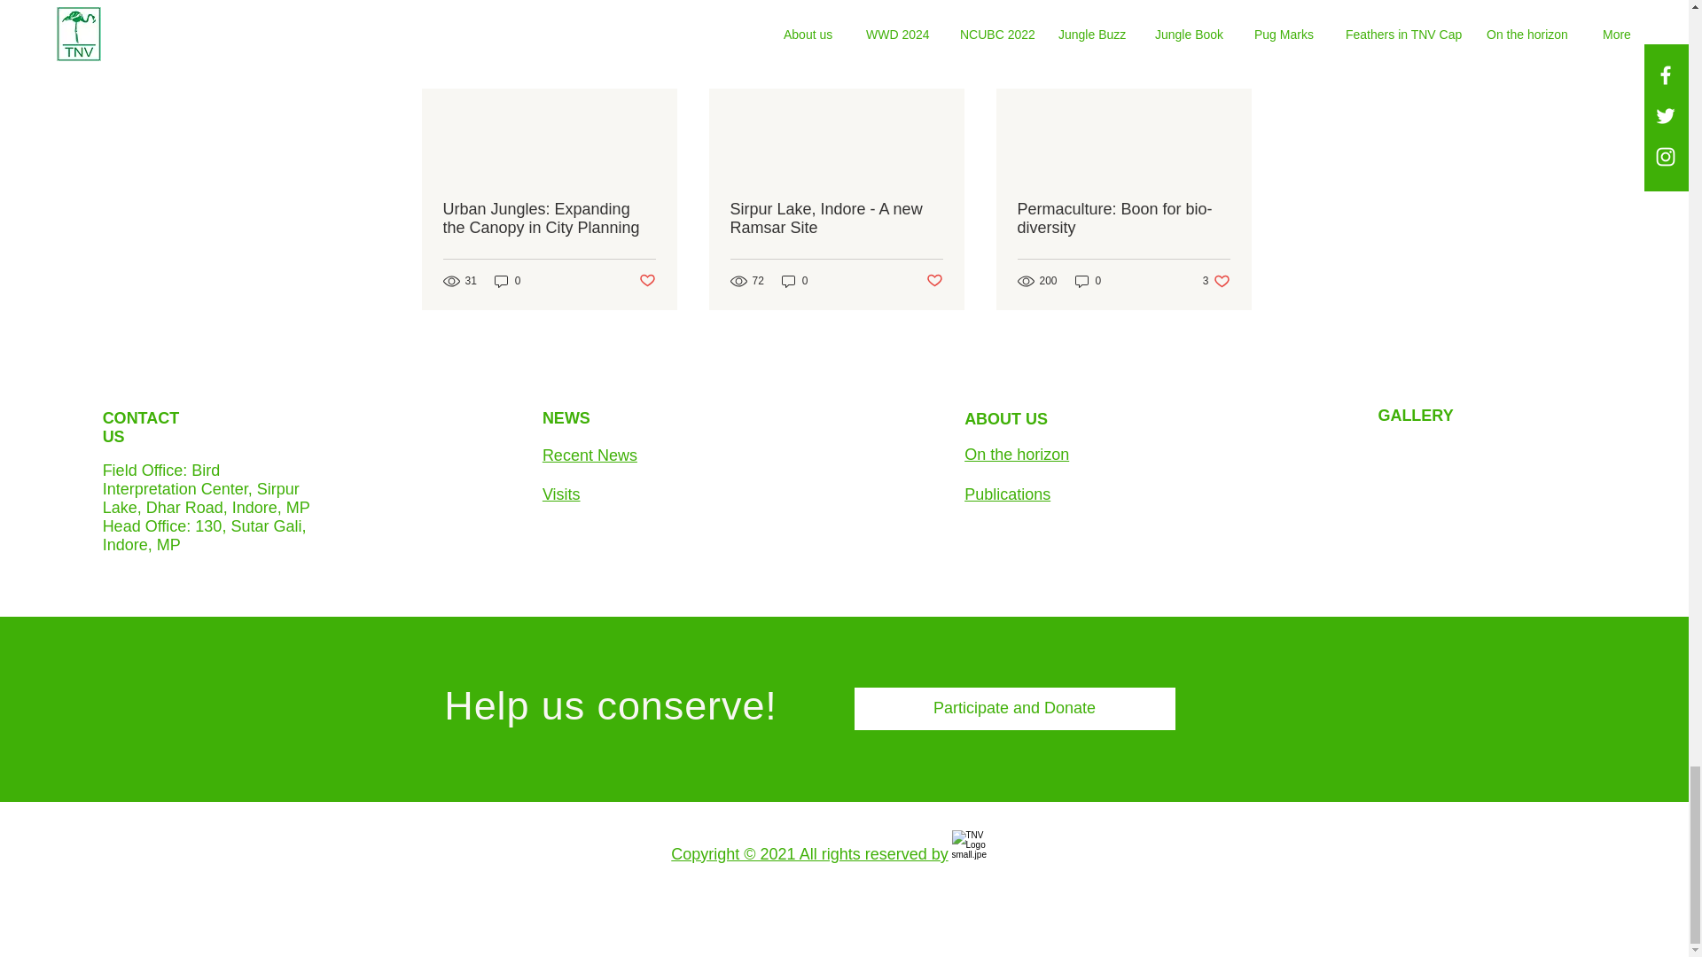 This screenshot has height=957, width=1702. Describe the element at coordinates (1234, 9) in the screenshot. I see `See All` at that location.